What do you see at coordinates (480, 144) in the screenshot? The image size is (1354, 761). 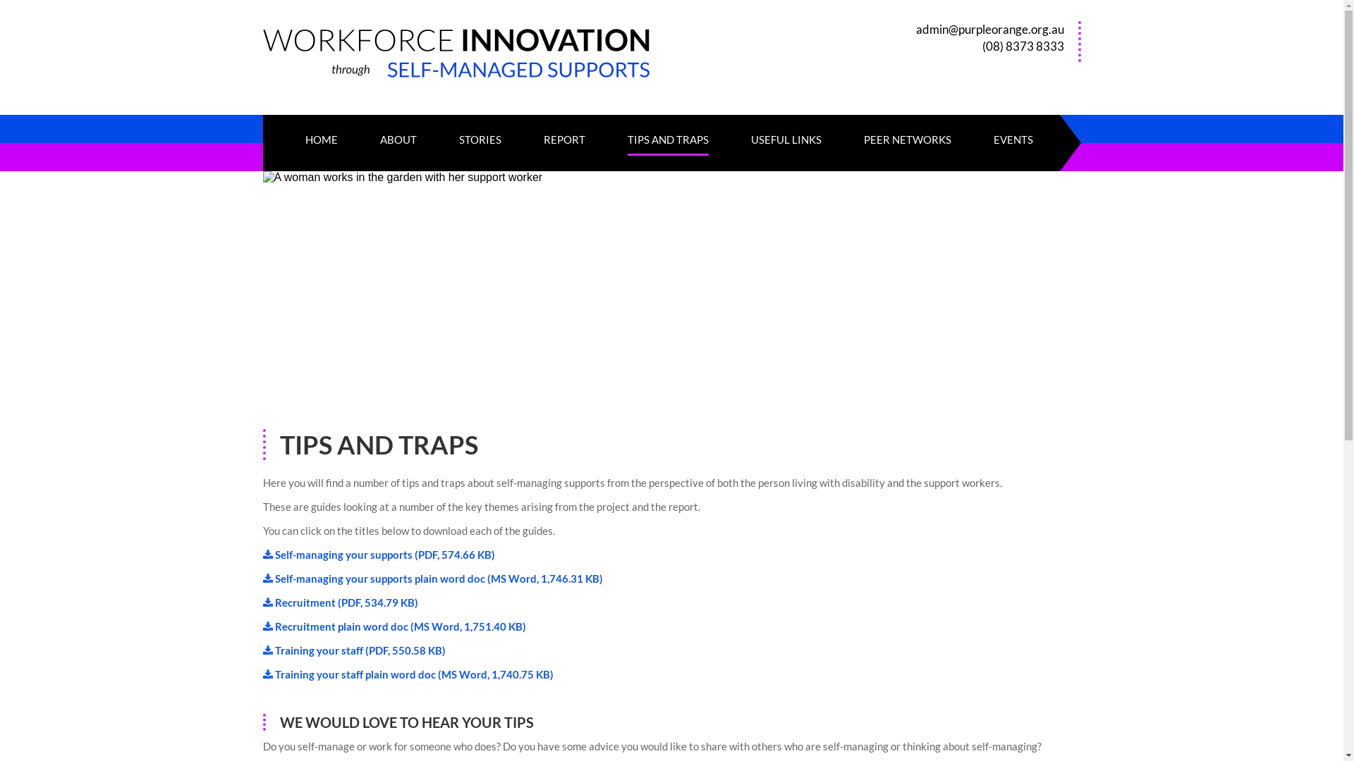 I see `STORIES` at bounding box center [480, 144].